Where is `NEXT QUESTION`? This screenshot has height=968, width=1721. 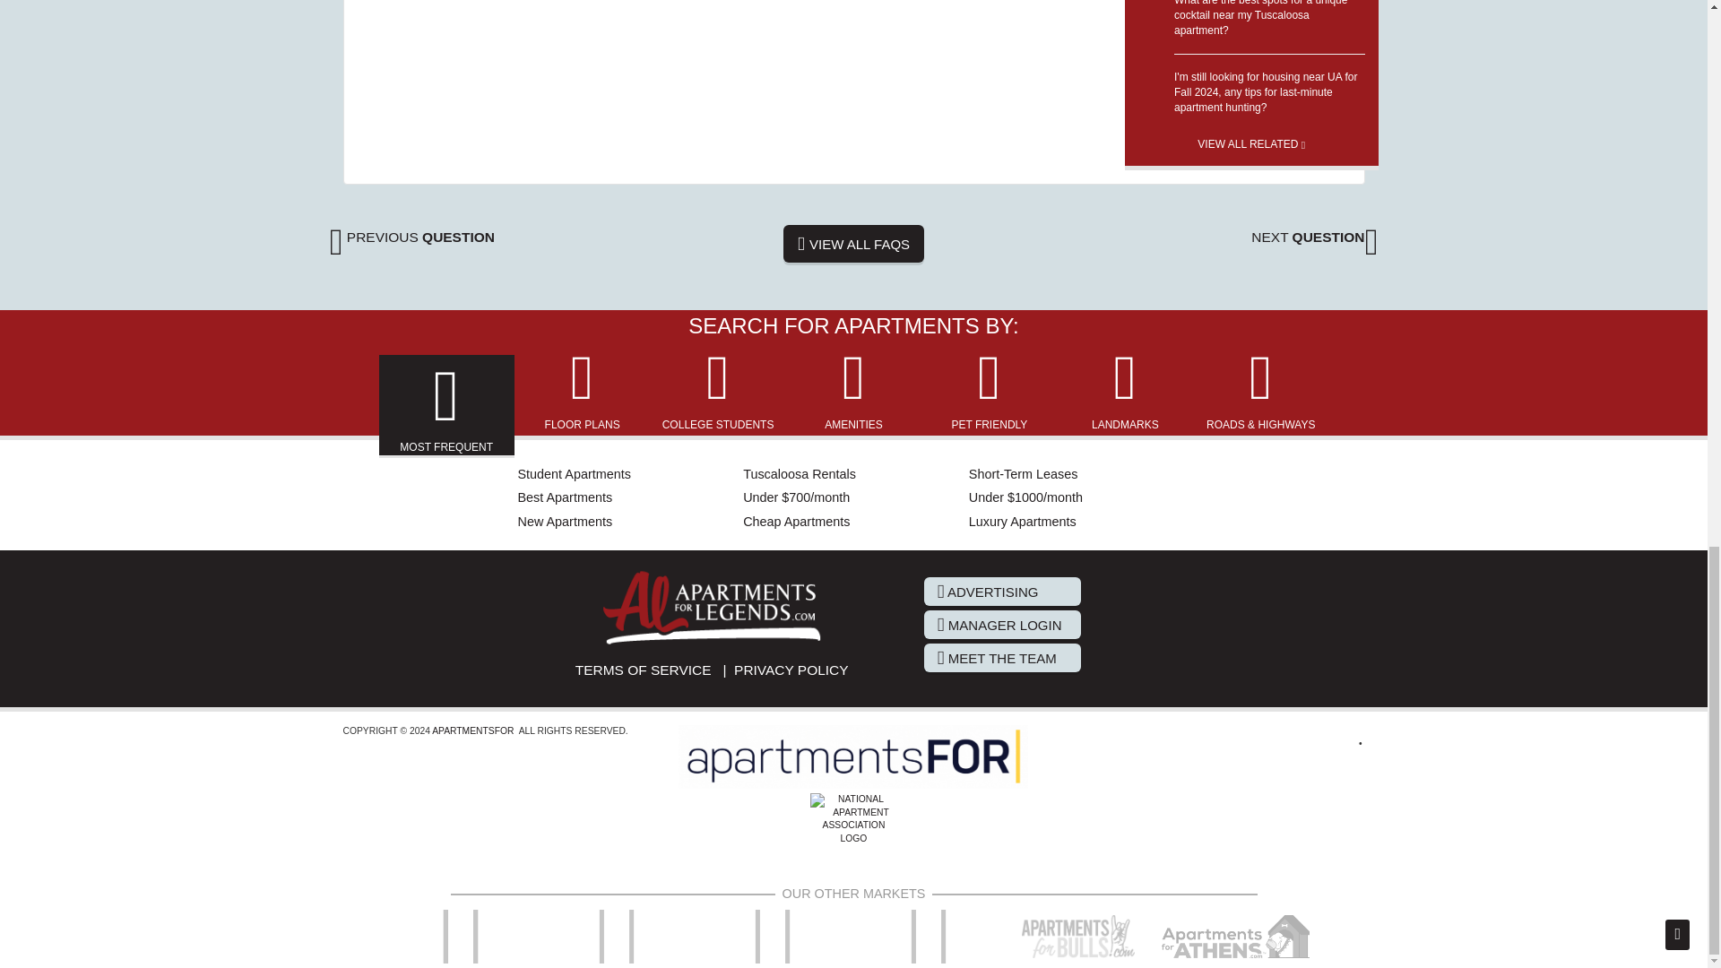
NEXT QUESTION is located at coordinates (1314, 237).